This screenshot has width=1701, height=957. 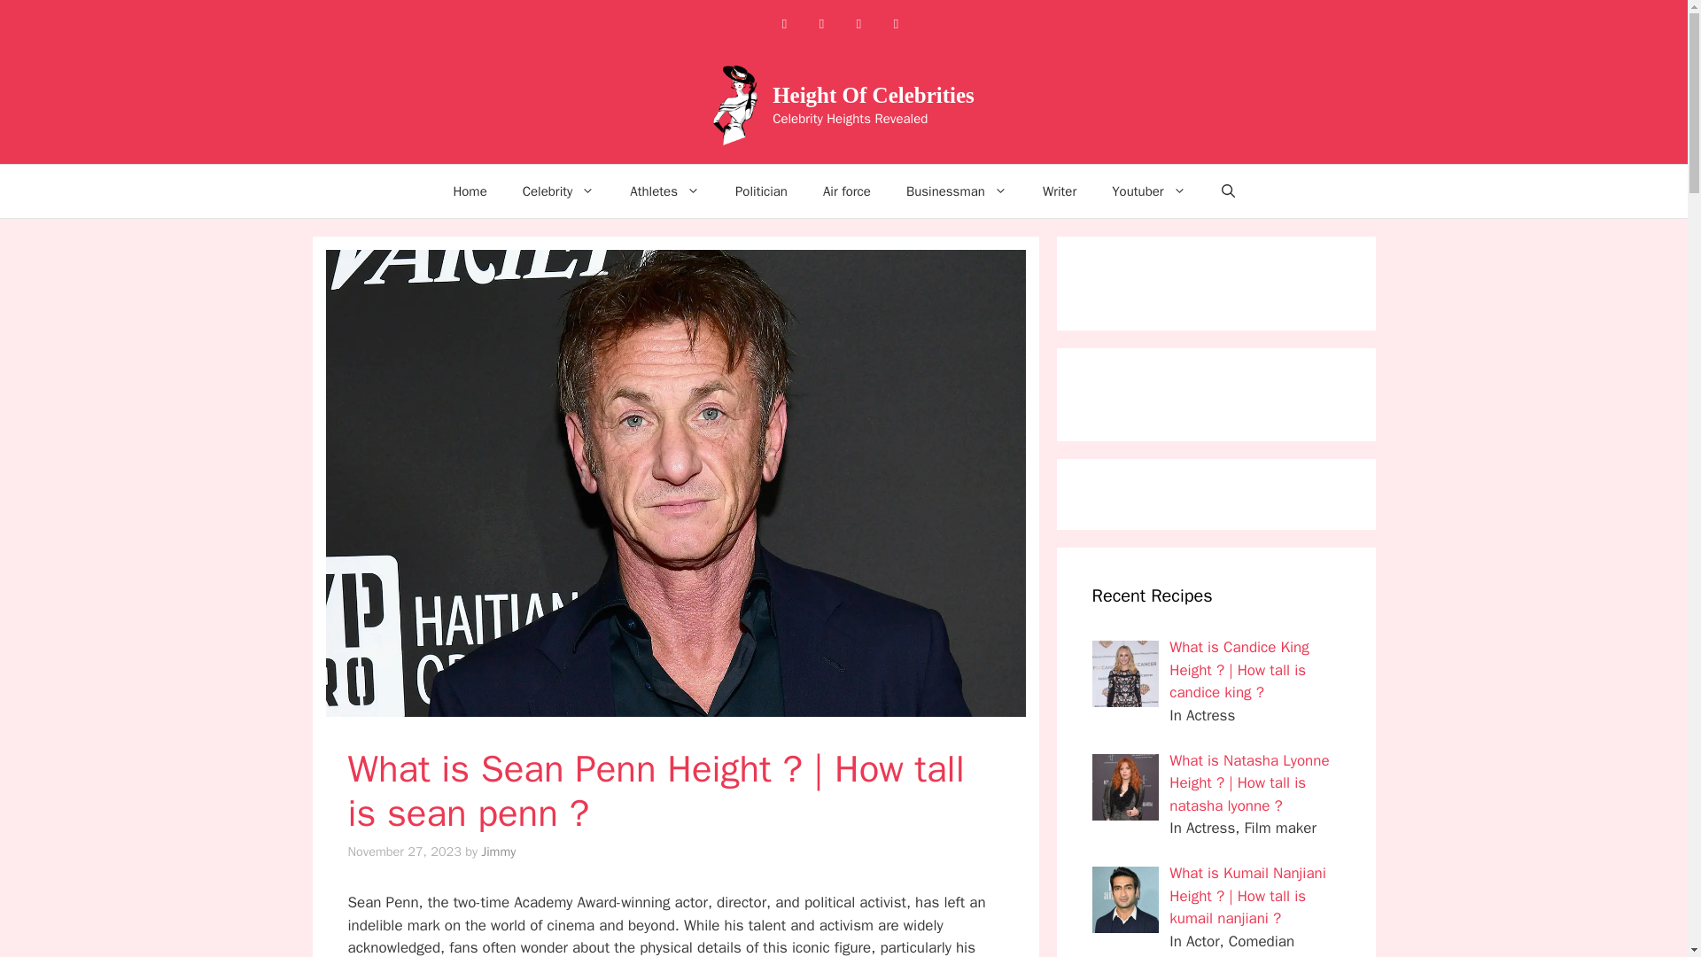 What do you see at coordinates (783, 23) in the screenshot?
I see `Facebook` at bounding box center [783, 23].